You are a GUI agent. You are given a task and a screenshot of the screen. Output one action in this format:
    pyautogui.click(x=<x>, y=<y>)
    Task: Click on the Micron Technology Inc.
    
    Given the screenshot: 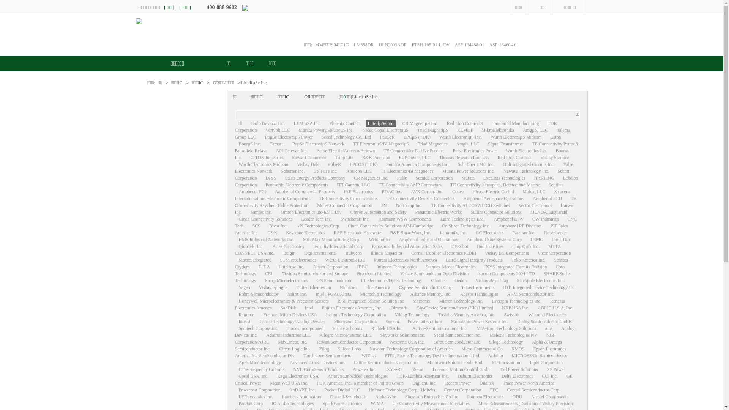 What is the action you would take?
    pyautogui.click(x=461, y=301)
    